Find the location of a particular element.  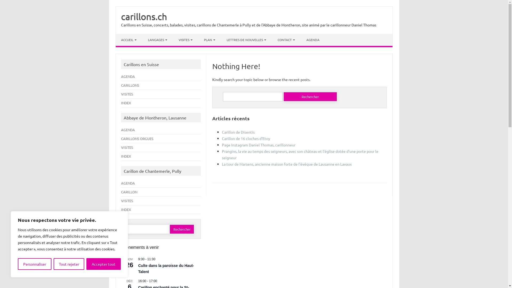

VISITES is located at coordinates (127, 201).